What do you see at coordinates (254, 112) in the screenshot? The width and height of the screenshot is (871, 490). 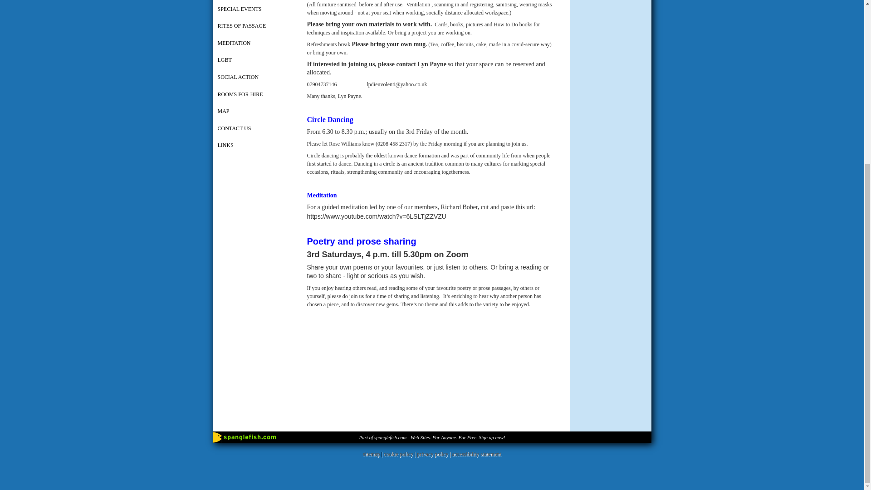 I see `MAP` at bounding box center [254, 112].